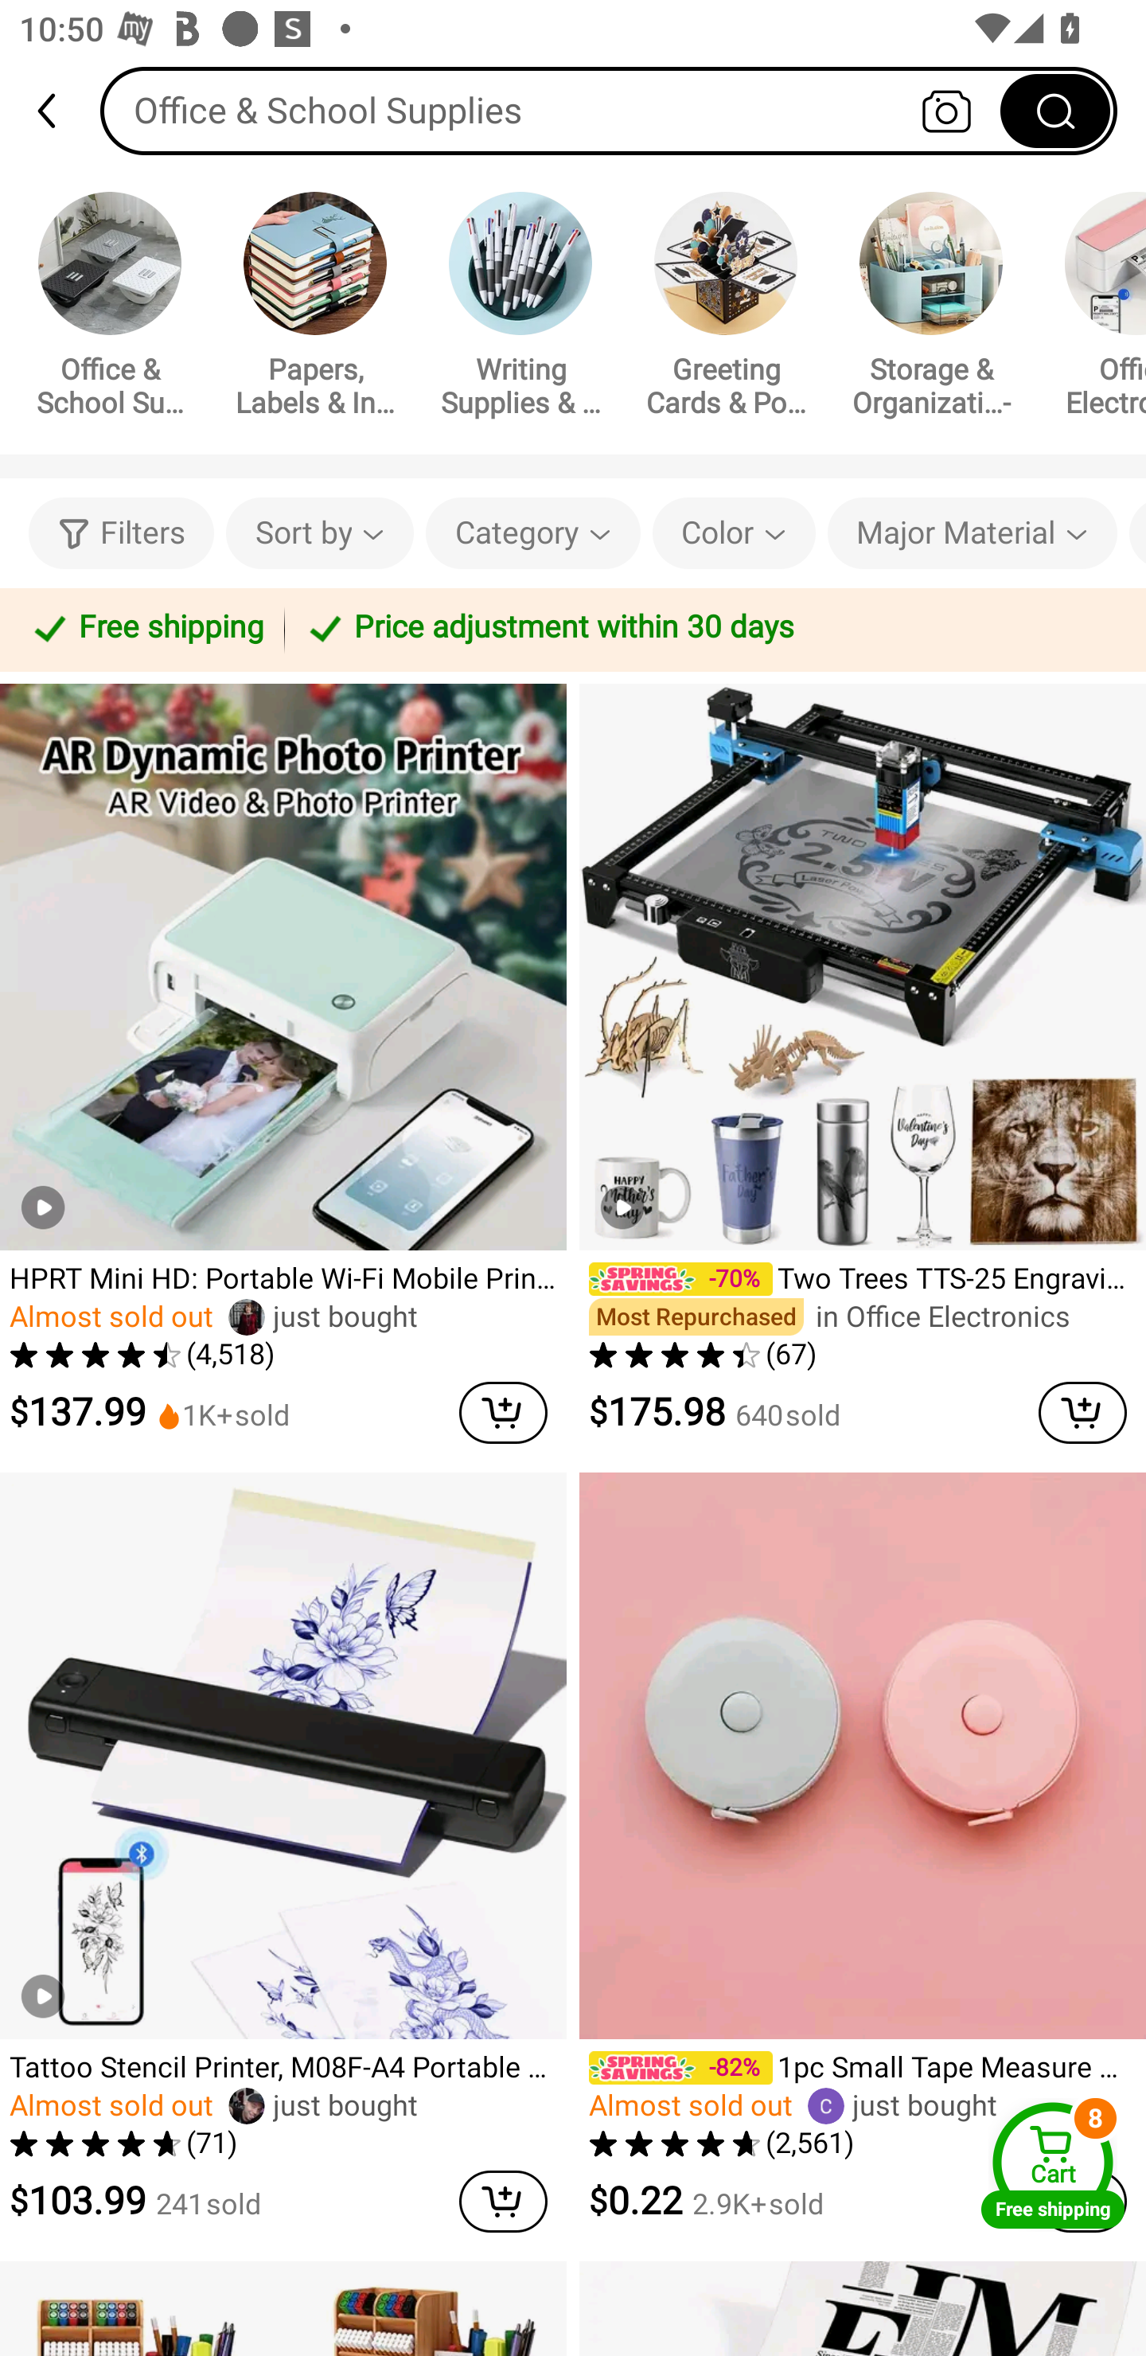 The height and width of the screenshot is (2356, 1146). What do you see at coordinates (110, 309) in the screenshot?
I see `Office & School Supplies` at bounding box center [110, 309].